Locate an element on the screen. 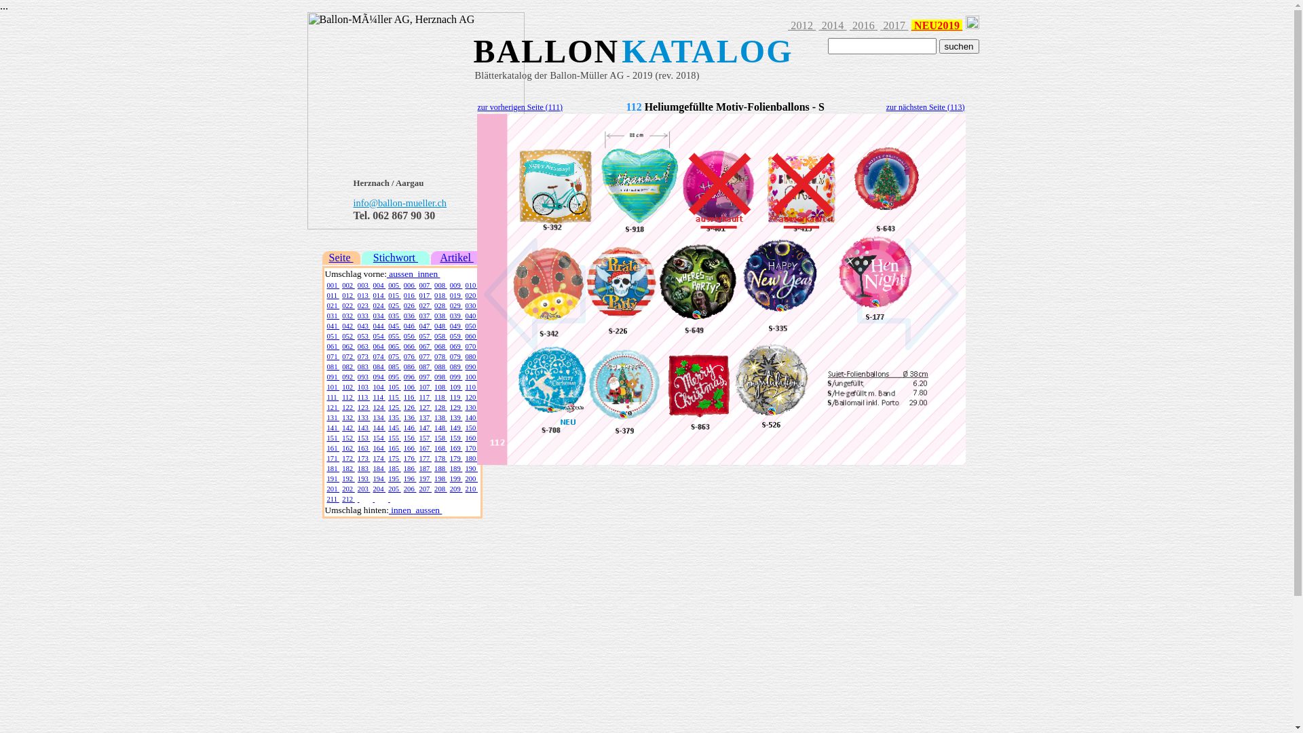 The width and height of the screenshot is (1303, 733).  innen  is located at coordinates (401, 510).